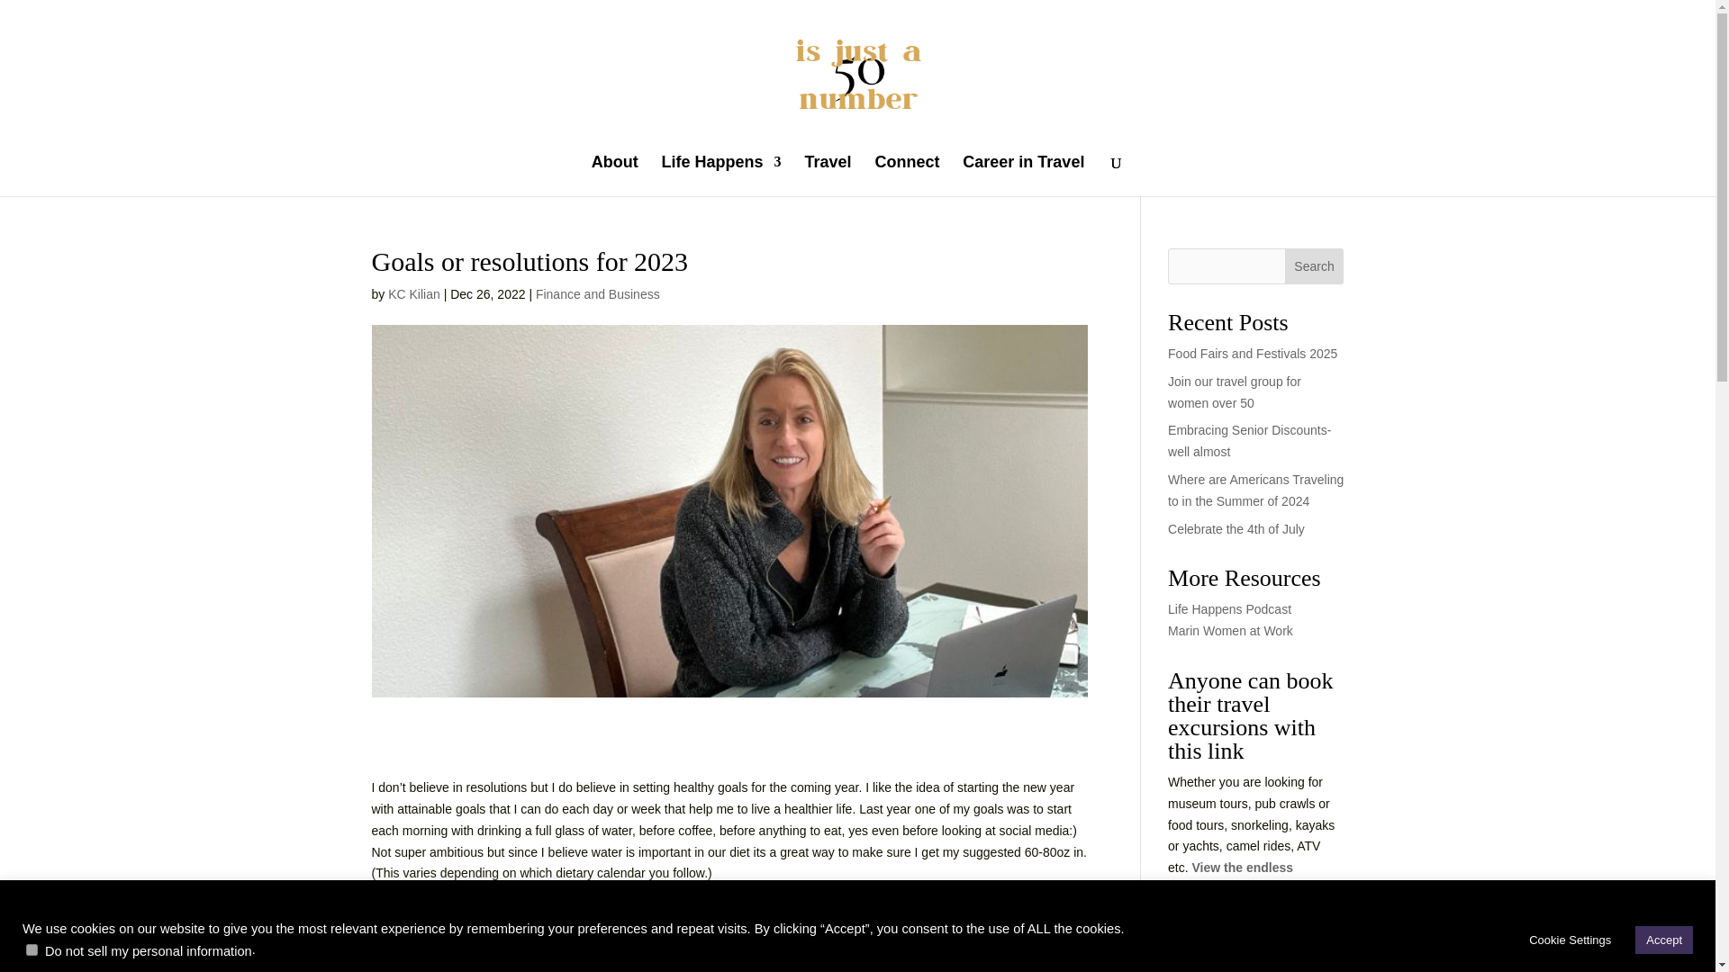  Describe the element at coordinates (1315, 266) in the screenshot. I see `Search` at that location.